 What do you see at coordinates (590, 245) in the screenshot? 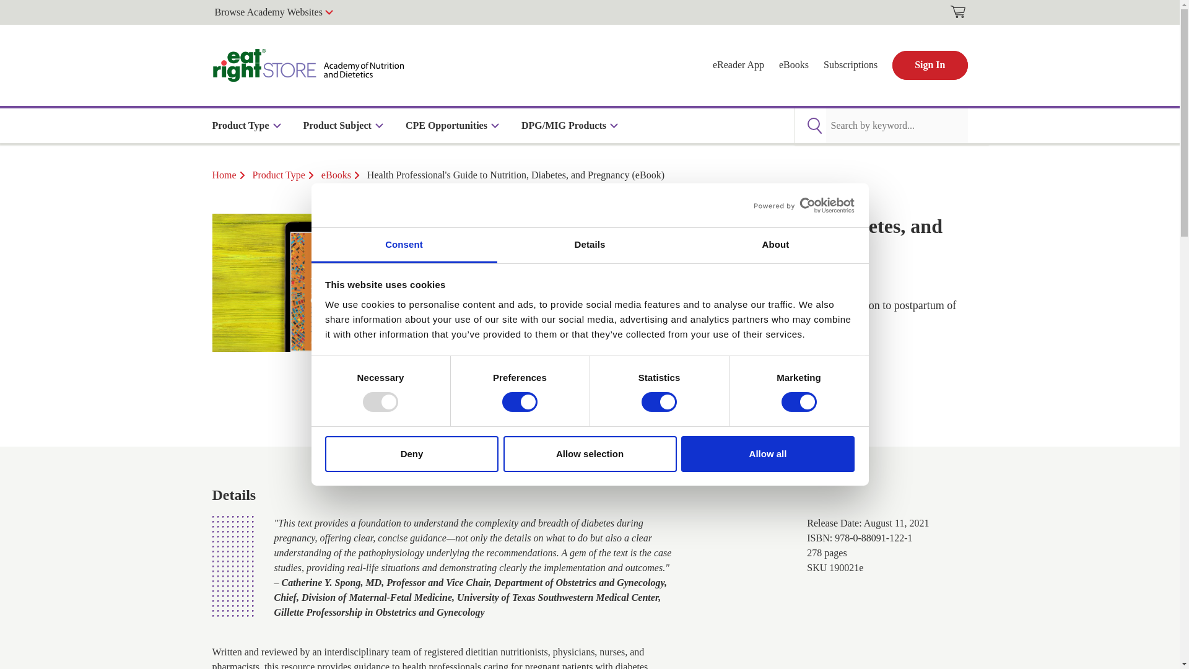
I see `Details` at bounding box center [590, 245].